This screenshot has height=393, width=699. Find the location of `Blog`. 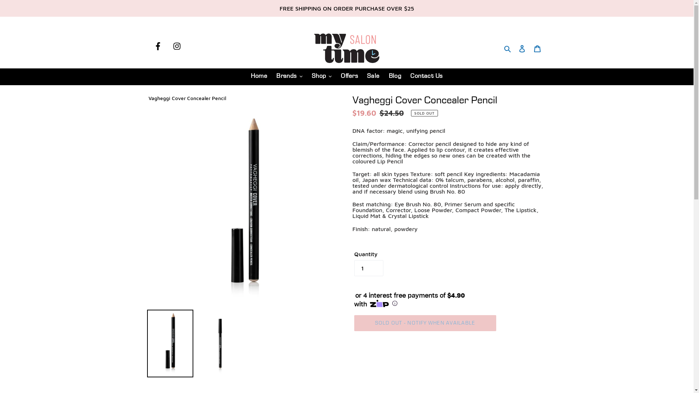

Blog is located at coordinates (395, 76).